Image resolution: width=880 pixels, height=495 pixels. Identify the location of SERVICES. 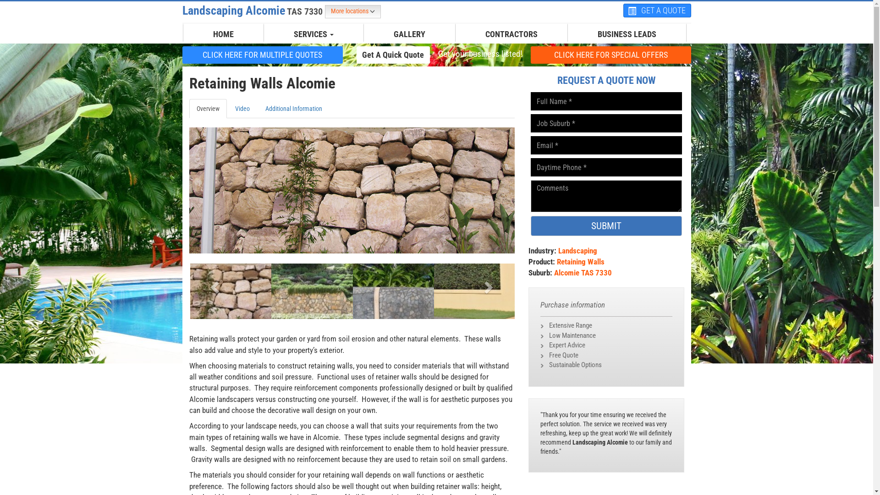
(313, 34).